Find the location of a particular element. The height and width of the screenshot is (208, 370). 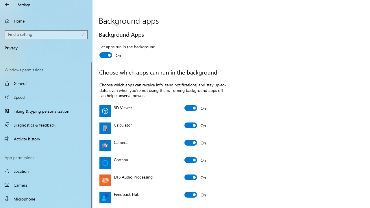

Camera is located at coordinates (46, 185).